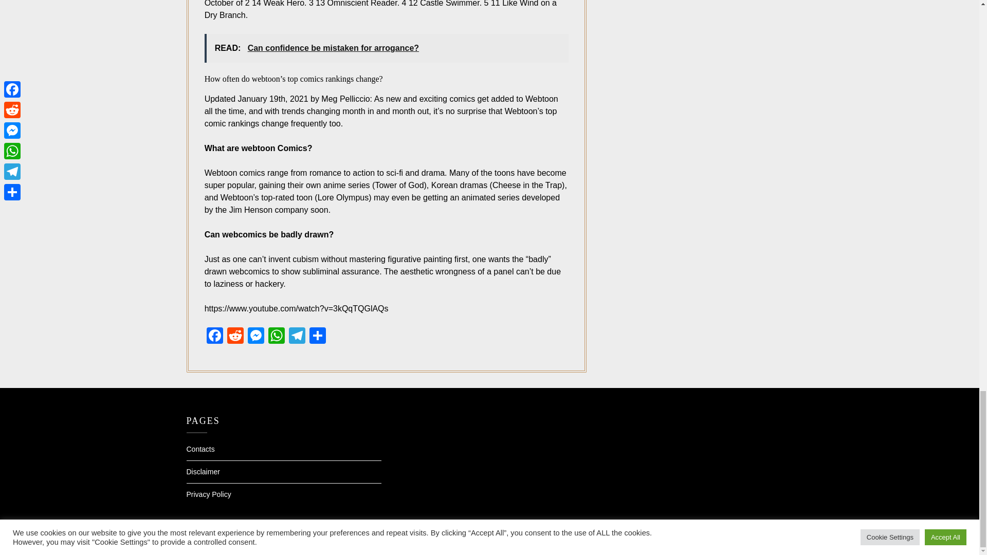 This screenshot has width=987, height=555. I want to click on READ:   Can confidence be mistaken for arrogance?, so click(387, 48).